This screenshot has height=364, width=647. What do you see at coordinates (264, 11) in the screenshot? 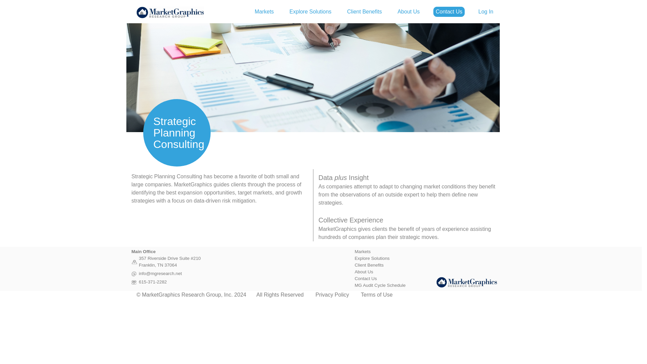
I see `Markets` at bounding box center [264, 11].